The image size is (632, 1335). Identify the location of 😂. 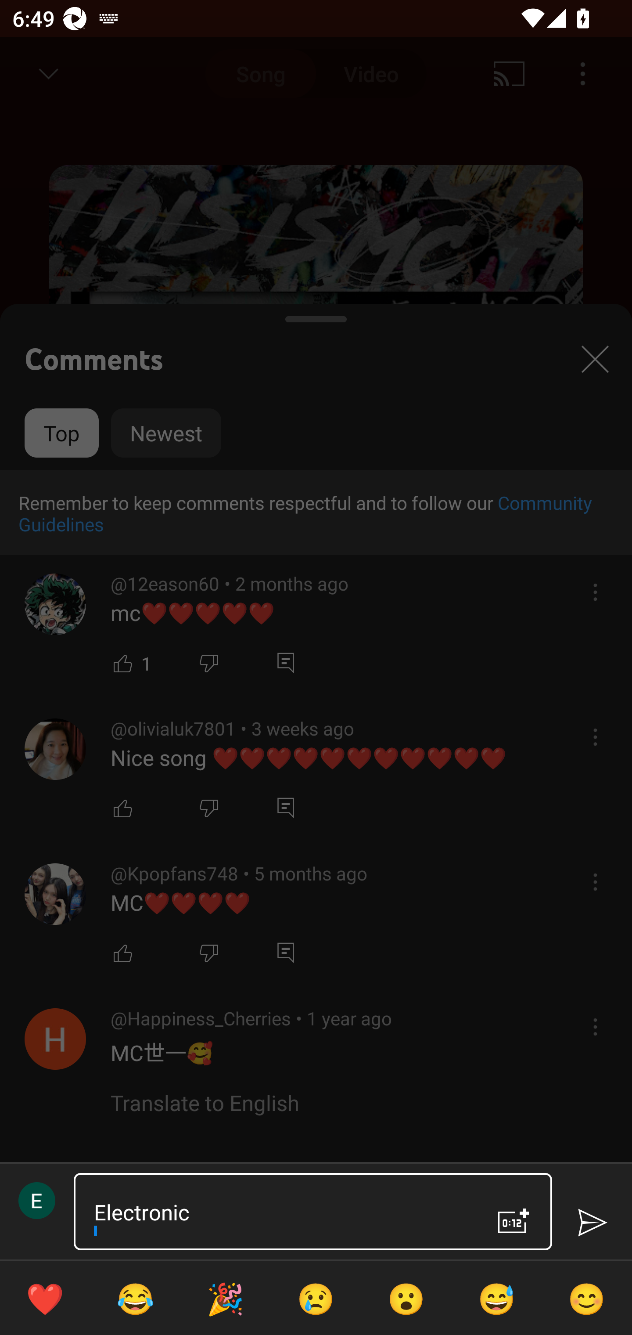
(135, 1298).